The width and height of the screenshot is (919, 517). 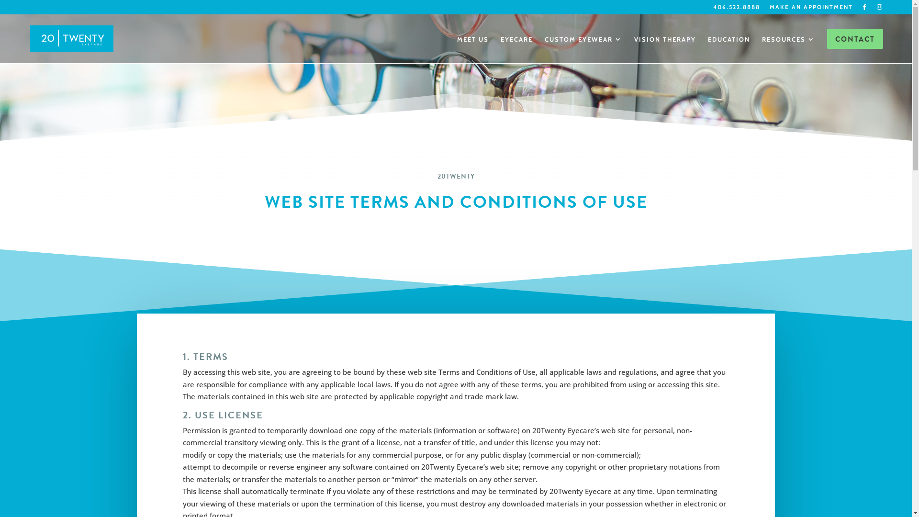 I want to click on CUSTOM EYEWEAR, so click(x=583, y=46).